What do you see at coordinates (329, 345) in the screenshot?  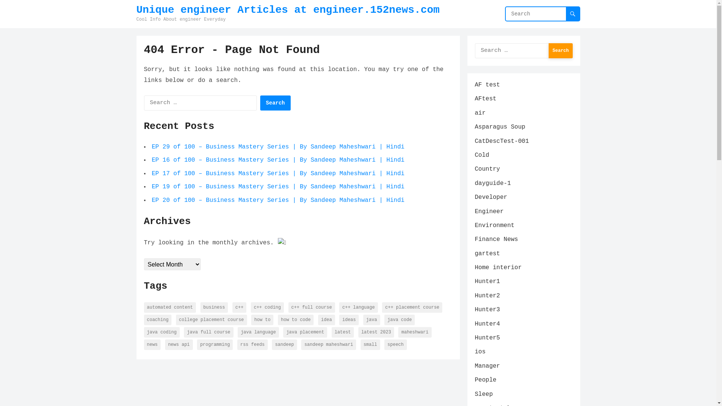 I see `sandeep maheshwari` at bounding box center [329, 345].